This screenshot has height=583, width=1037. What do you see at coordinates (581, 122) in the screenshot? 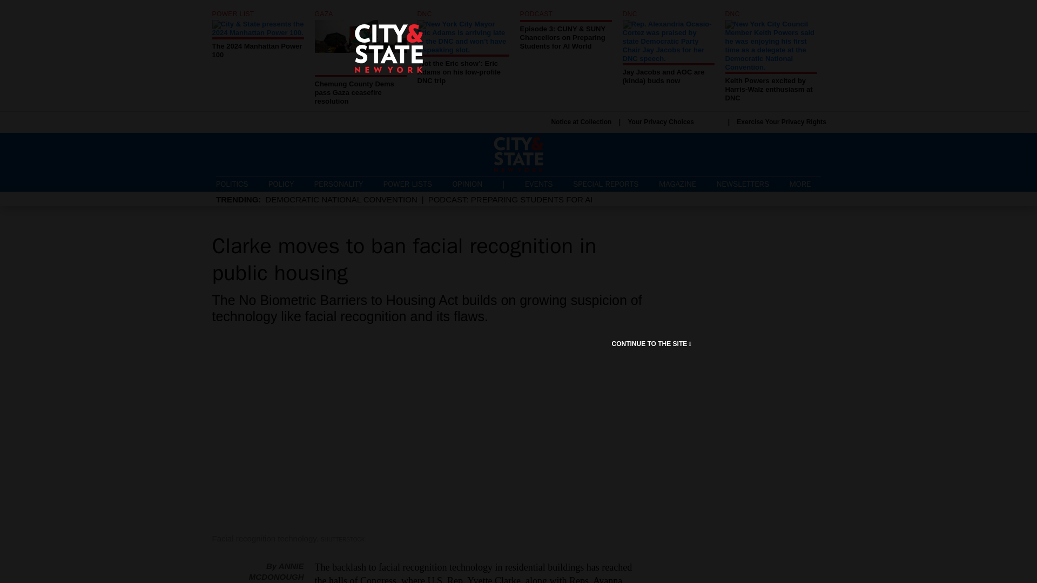
I see `POWER LISTS` at bounding box center [581, 122].